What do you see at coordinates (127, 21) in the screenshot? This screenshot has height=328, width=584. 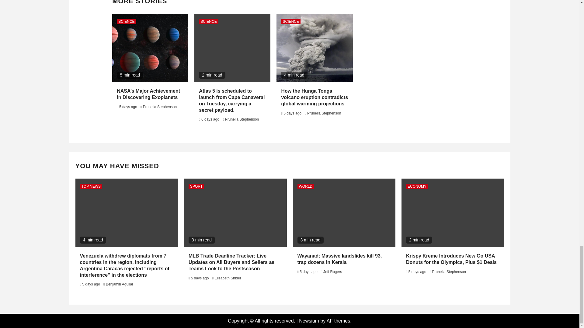 I see `SCIENCE` at bounding box center [127, 21].